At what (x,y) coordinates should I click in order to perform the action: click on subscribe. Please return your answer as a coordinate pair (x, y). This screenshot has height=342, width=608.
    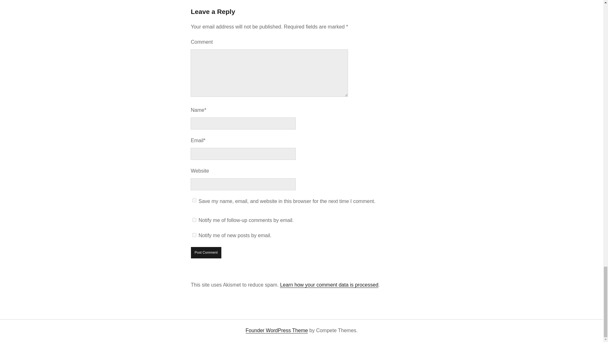
    Looking at the image, I should click on (194, 220).